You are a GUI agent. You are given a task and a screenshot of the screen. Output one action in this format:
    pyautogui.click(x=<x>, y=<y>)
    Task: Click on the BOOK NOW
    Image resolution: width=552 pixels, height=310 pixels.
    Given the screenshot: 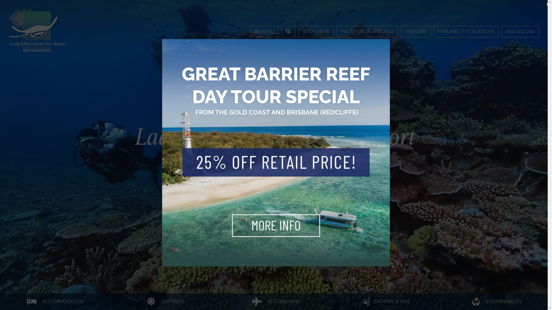 What is the action you would take?
    pyautogui.click(x=316, y=32)
    